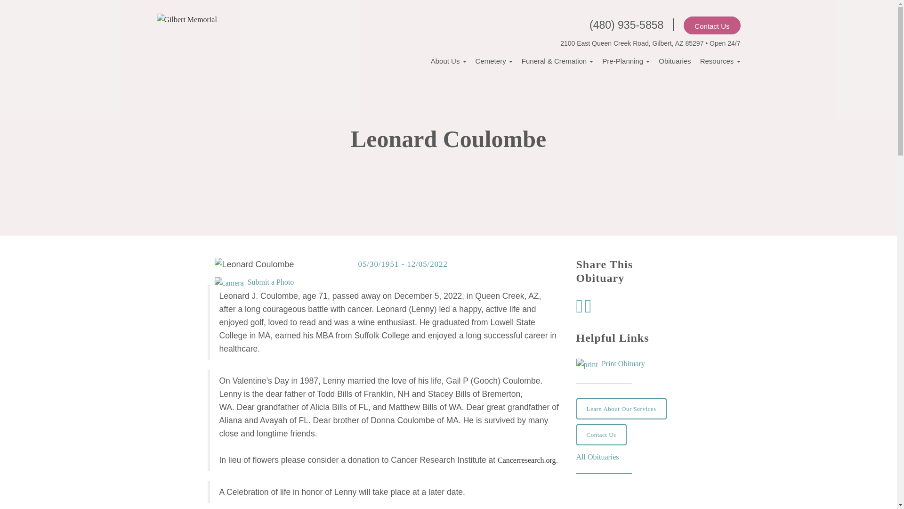 This screenshot has width=904, height=509. I want to click on About Us, so click(448, 60).